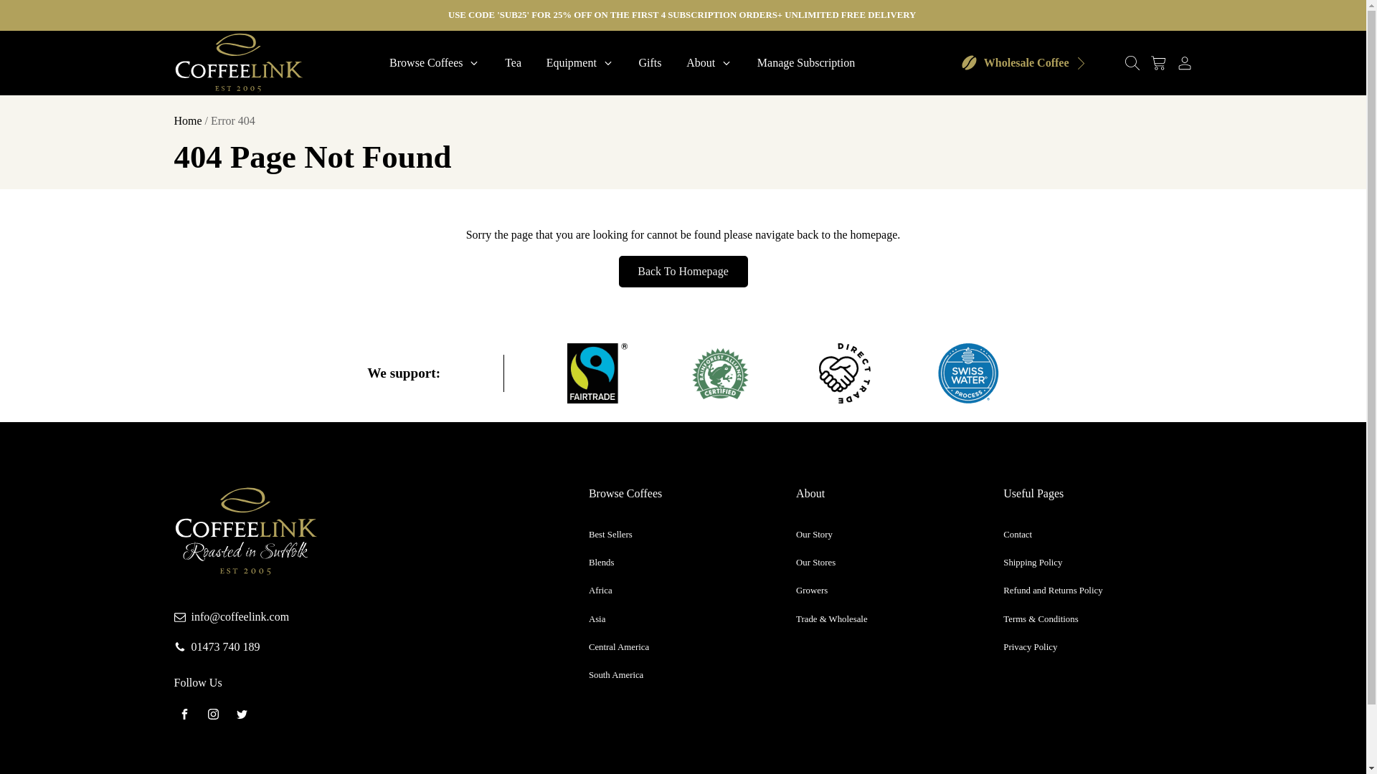 Image resolution: width=1377 pixels, height=774 pixels. What do you see at coordinates (650, 63) in the screenshot?
I see `Gifts` at bounding box center [650, 63].